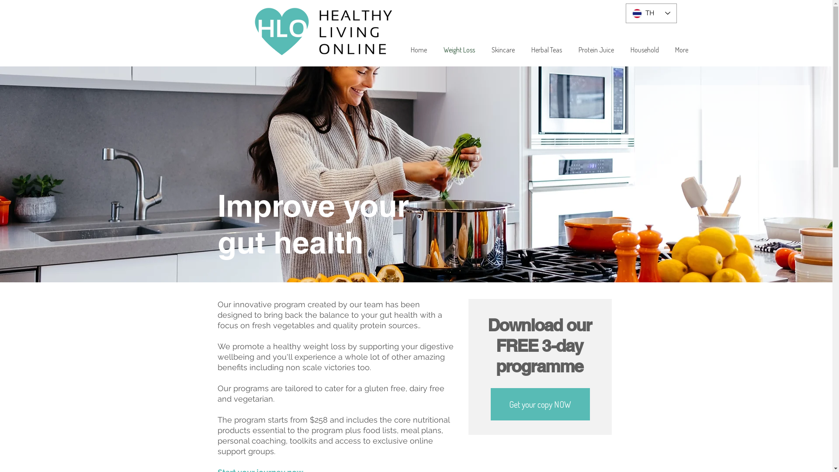 The image size is (839, 472). I want to click on Household, so click(645, 50).